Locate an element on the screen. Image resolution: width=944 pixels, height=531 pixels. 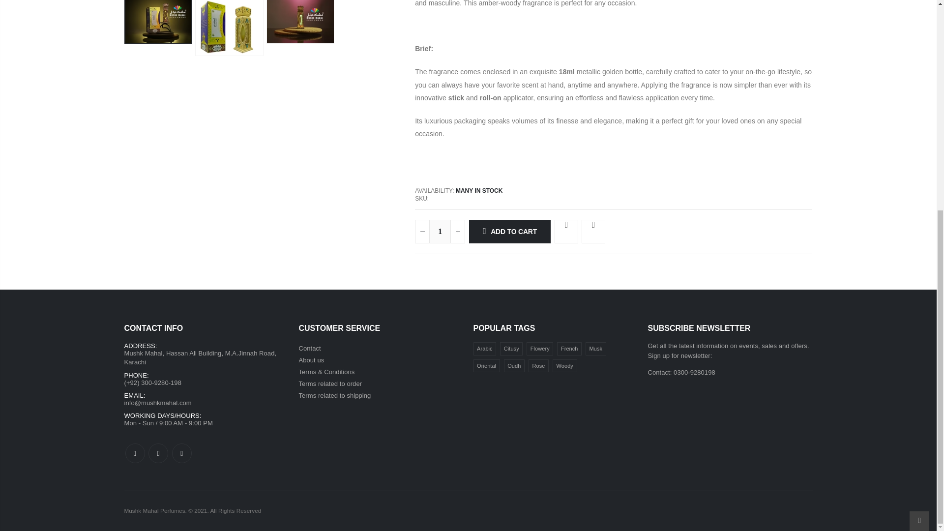
Add to compare is located at coordinates (593, 231).